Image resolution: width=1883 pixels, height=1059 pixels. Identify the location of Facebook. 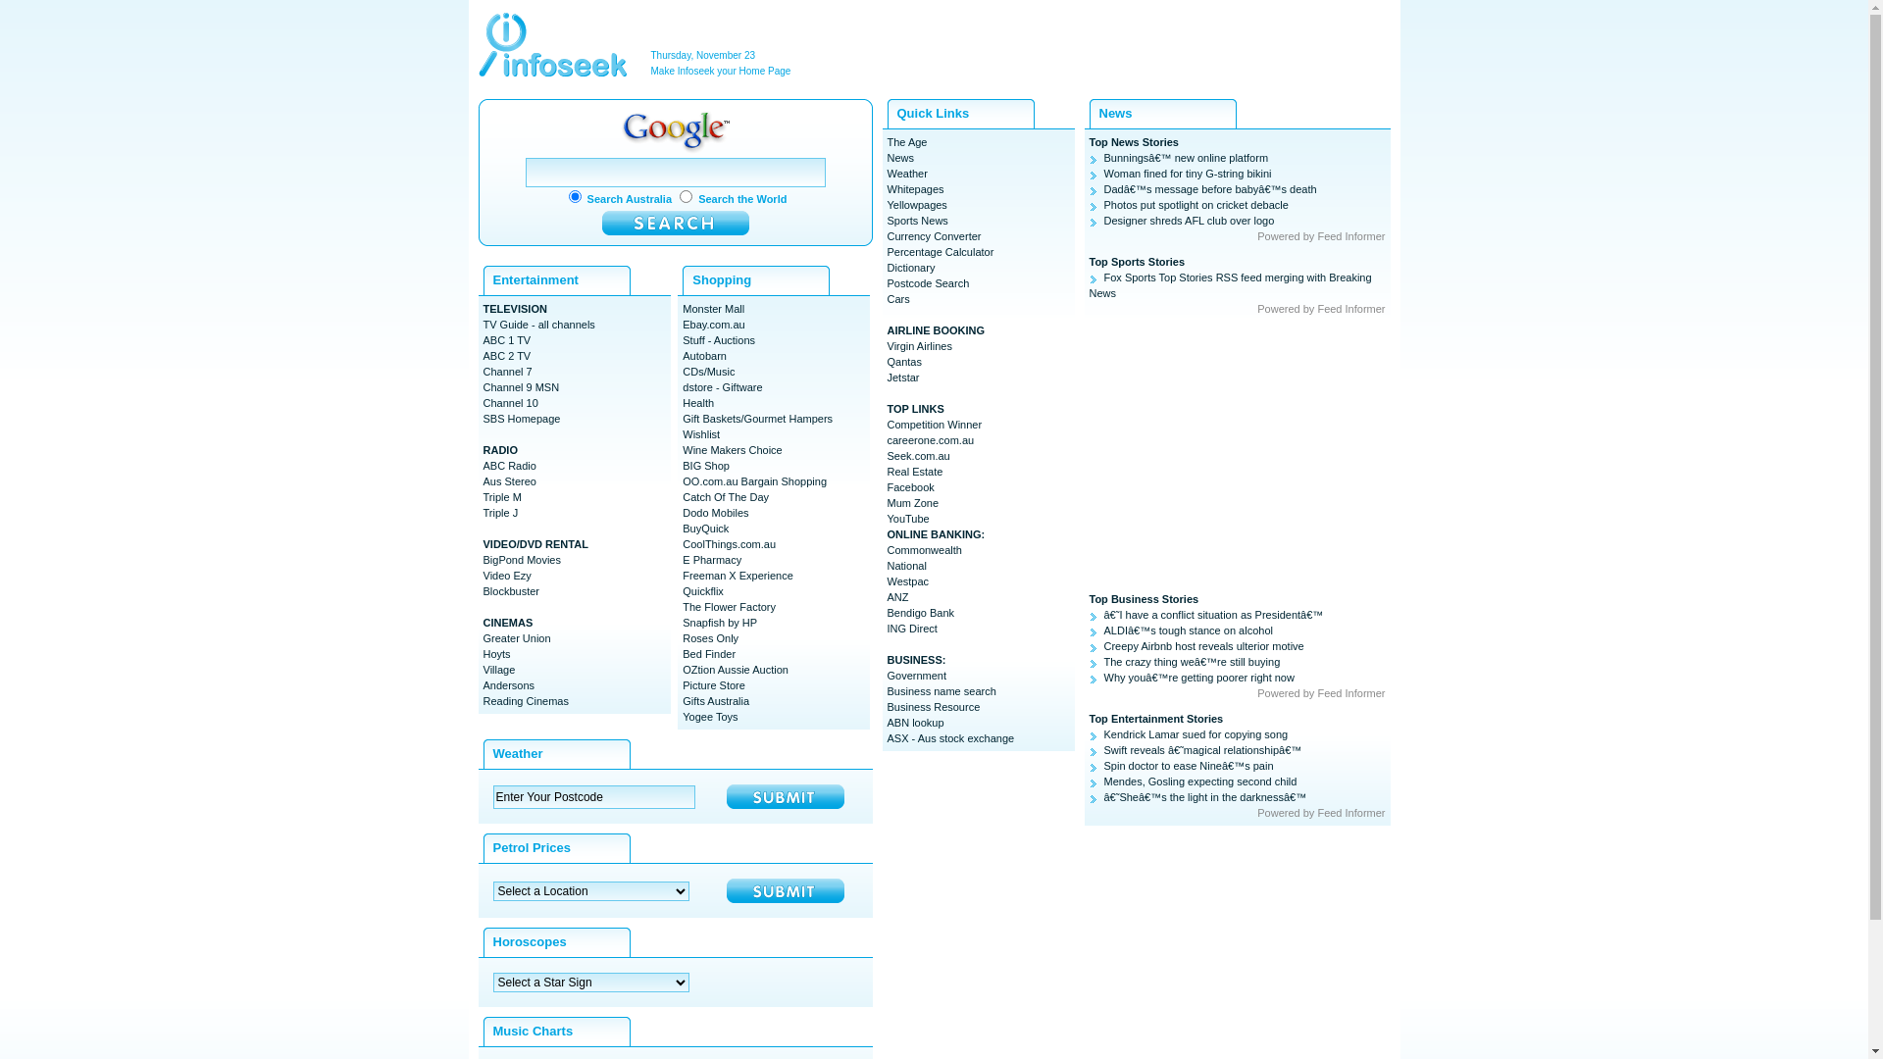
(910, 487).